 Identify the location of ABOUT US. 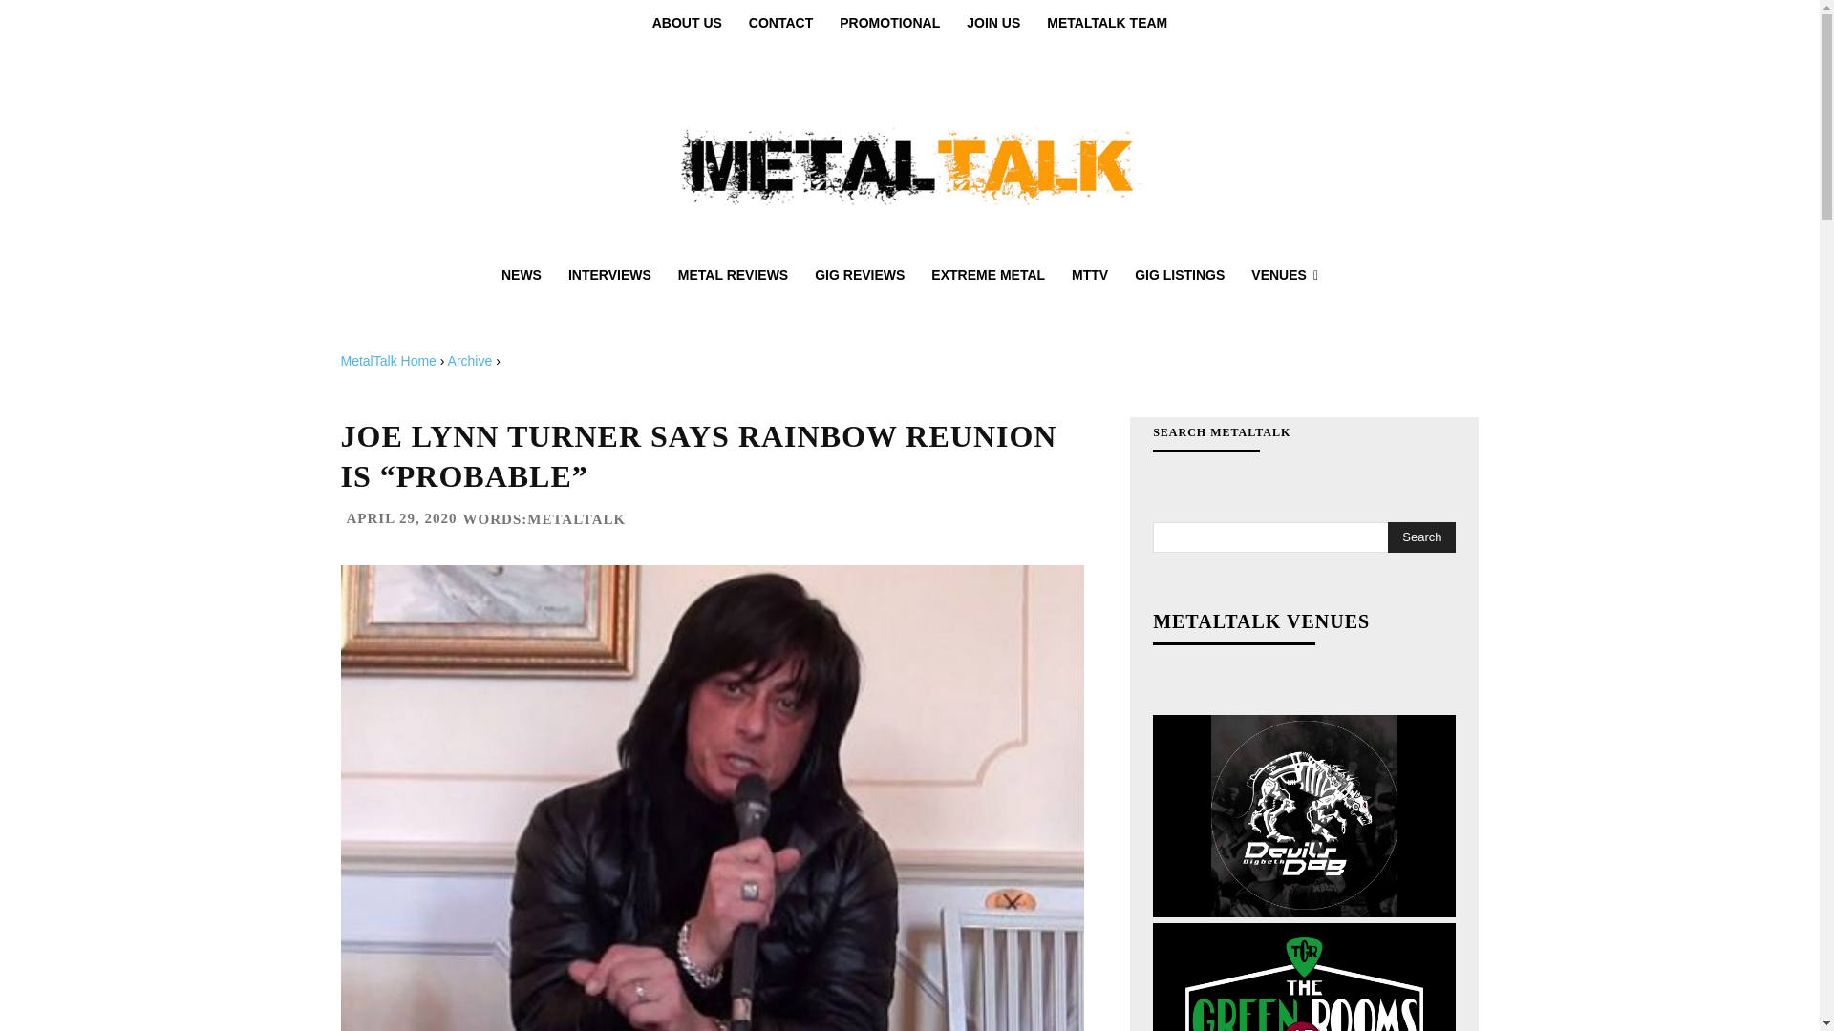
(686, 23).